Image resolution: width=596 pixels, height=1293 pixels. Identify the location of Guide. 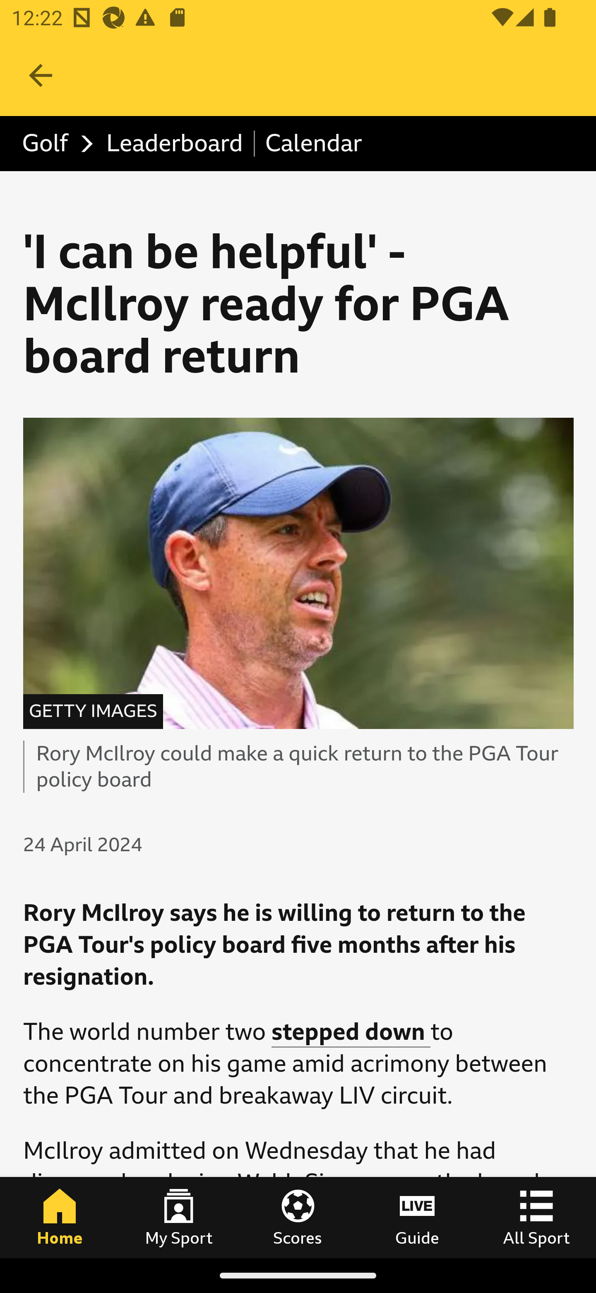
(417, 1217).